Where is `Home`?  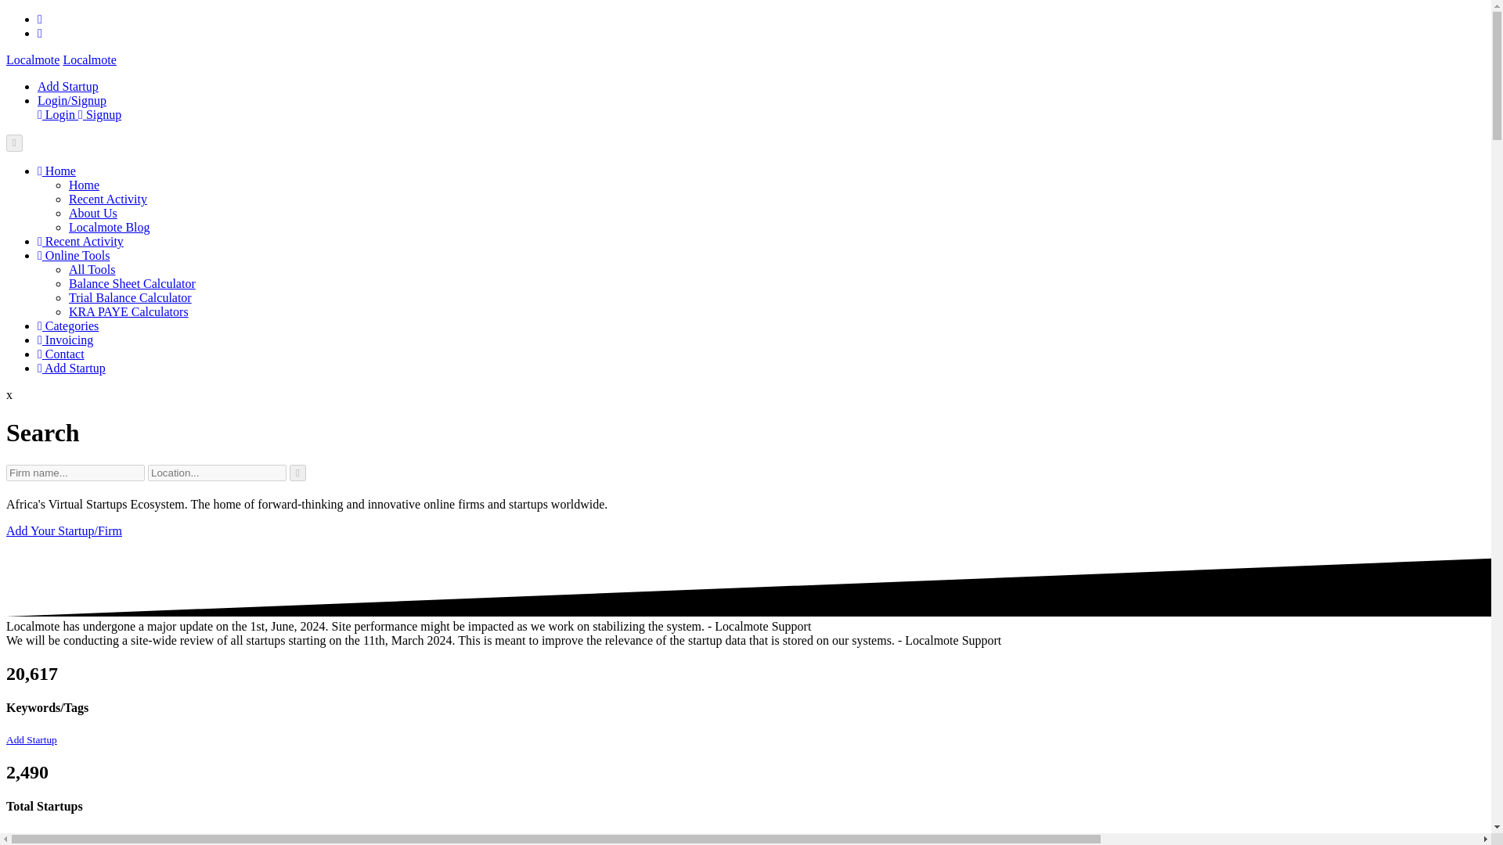 Home is located at coordinates (56, 171).